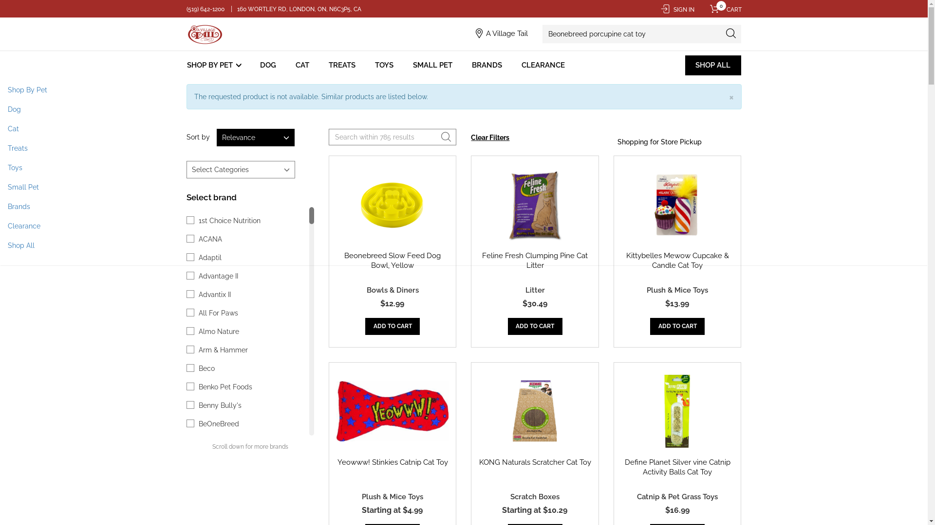  Describe the element at coordinates (206, 368) in the screenshot. I see `Beco` at that location.